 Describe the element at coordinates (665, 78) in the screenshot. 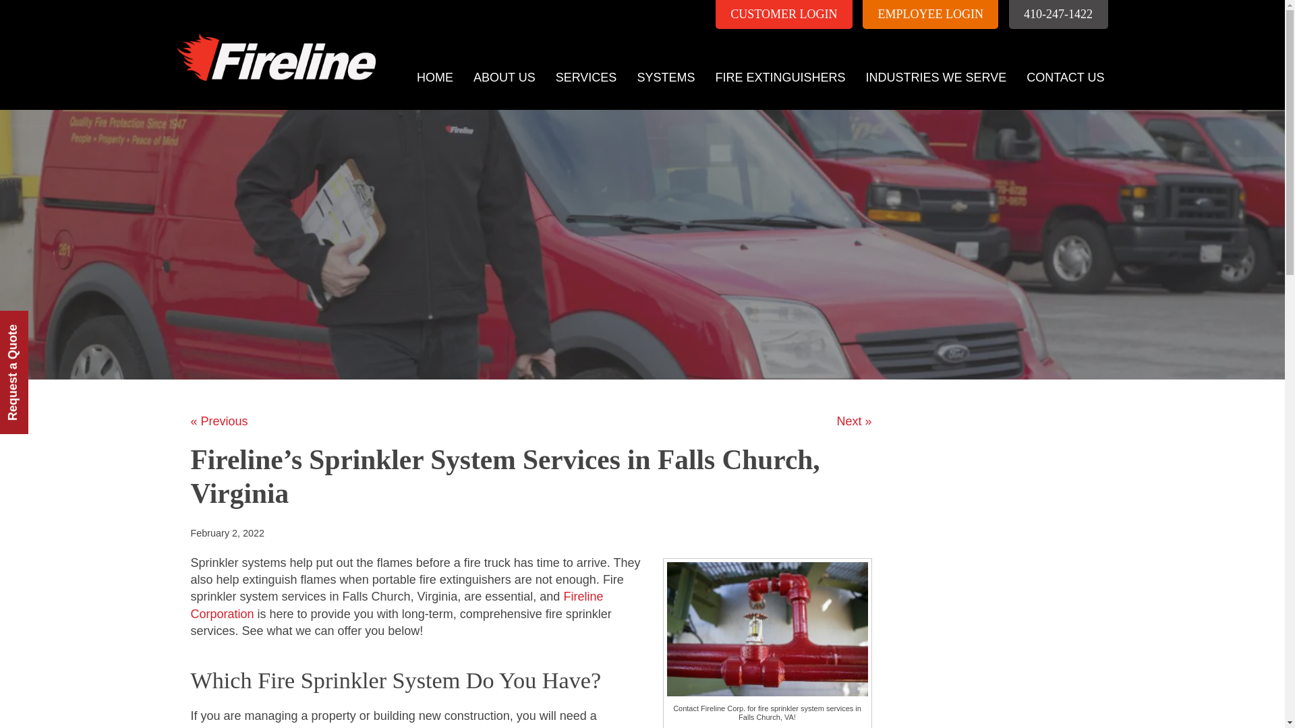

I see `SYSTEMS` at that location.